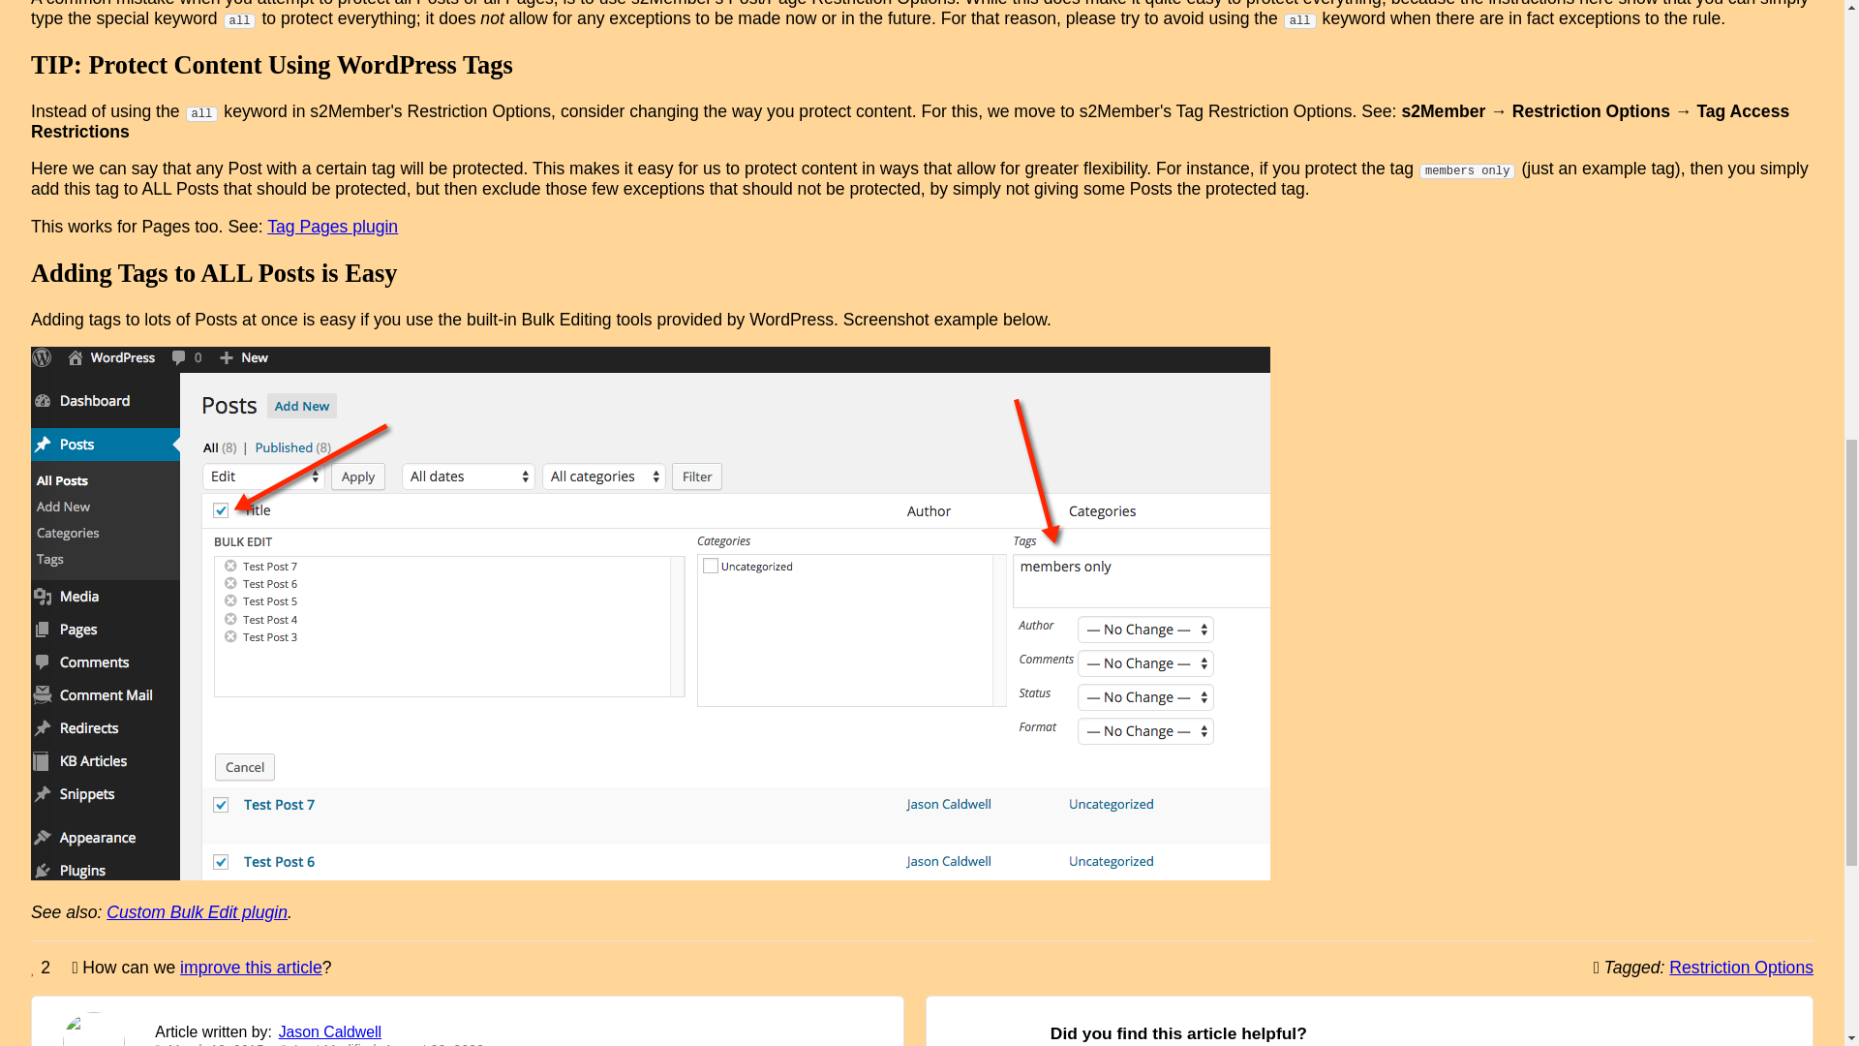 The image size is (1859, 1046). Describe the element at coordinates (251, 967) in the screenshot. I see `improve this article` at that location.